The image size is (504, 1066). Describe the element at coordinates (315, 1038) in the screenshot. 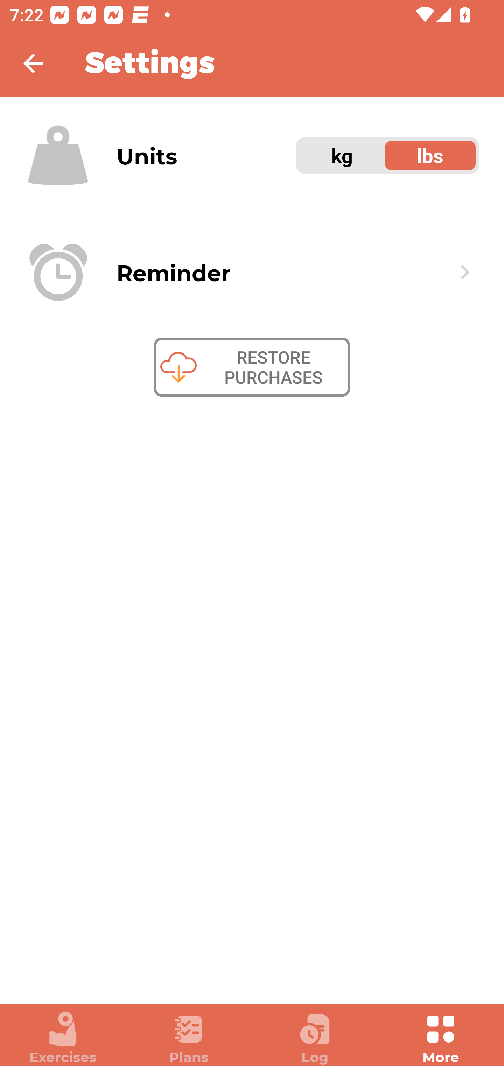

I see `Log` at that location.